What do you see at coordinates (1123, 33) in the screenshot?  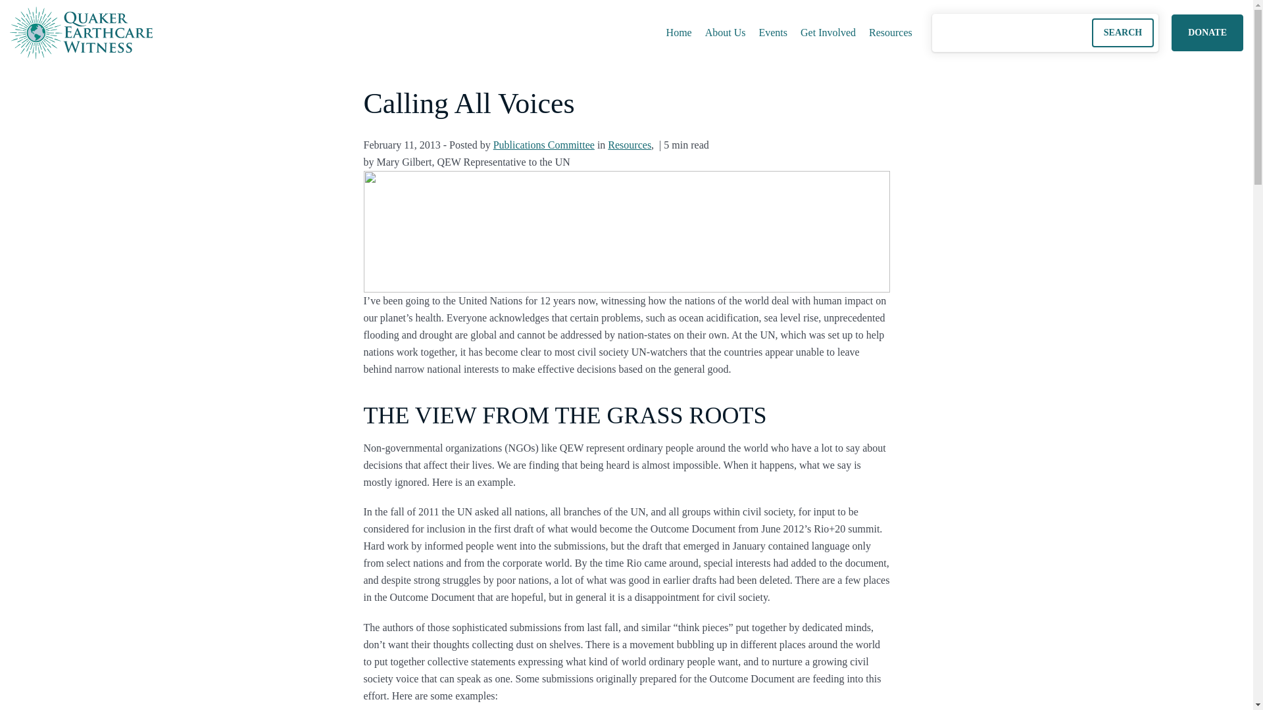 I see `Search` at bounding box center [1123, 33].